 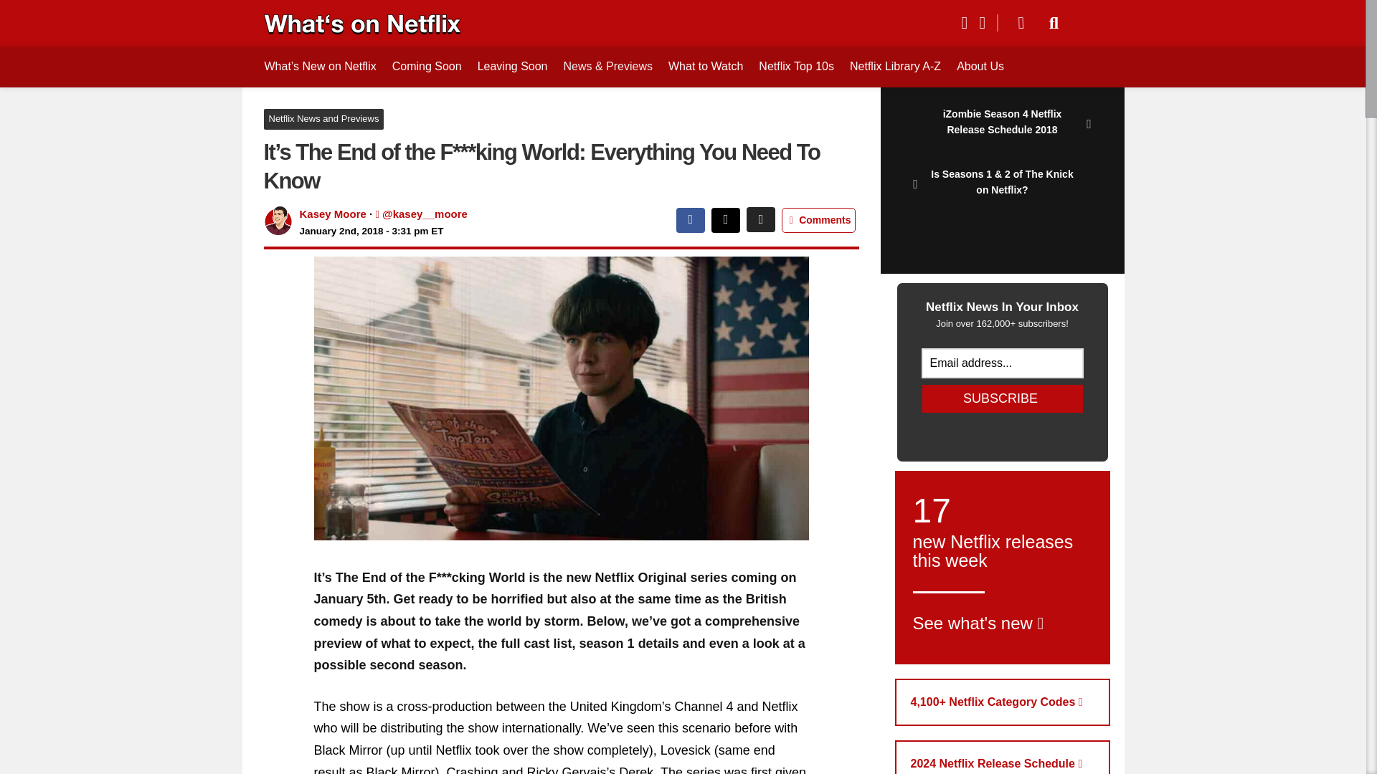 I want to click on Coming Soon, so click(x=427, y=66).